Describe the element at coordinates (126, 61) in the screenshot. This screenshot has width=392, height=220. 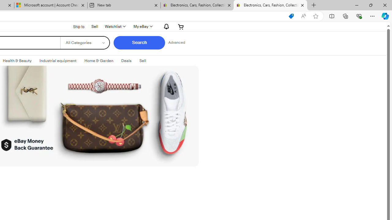
I see `Deals` at that location.